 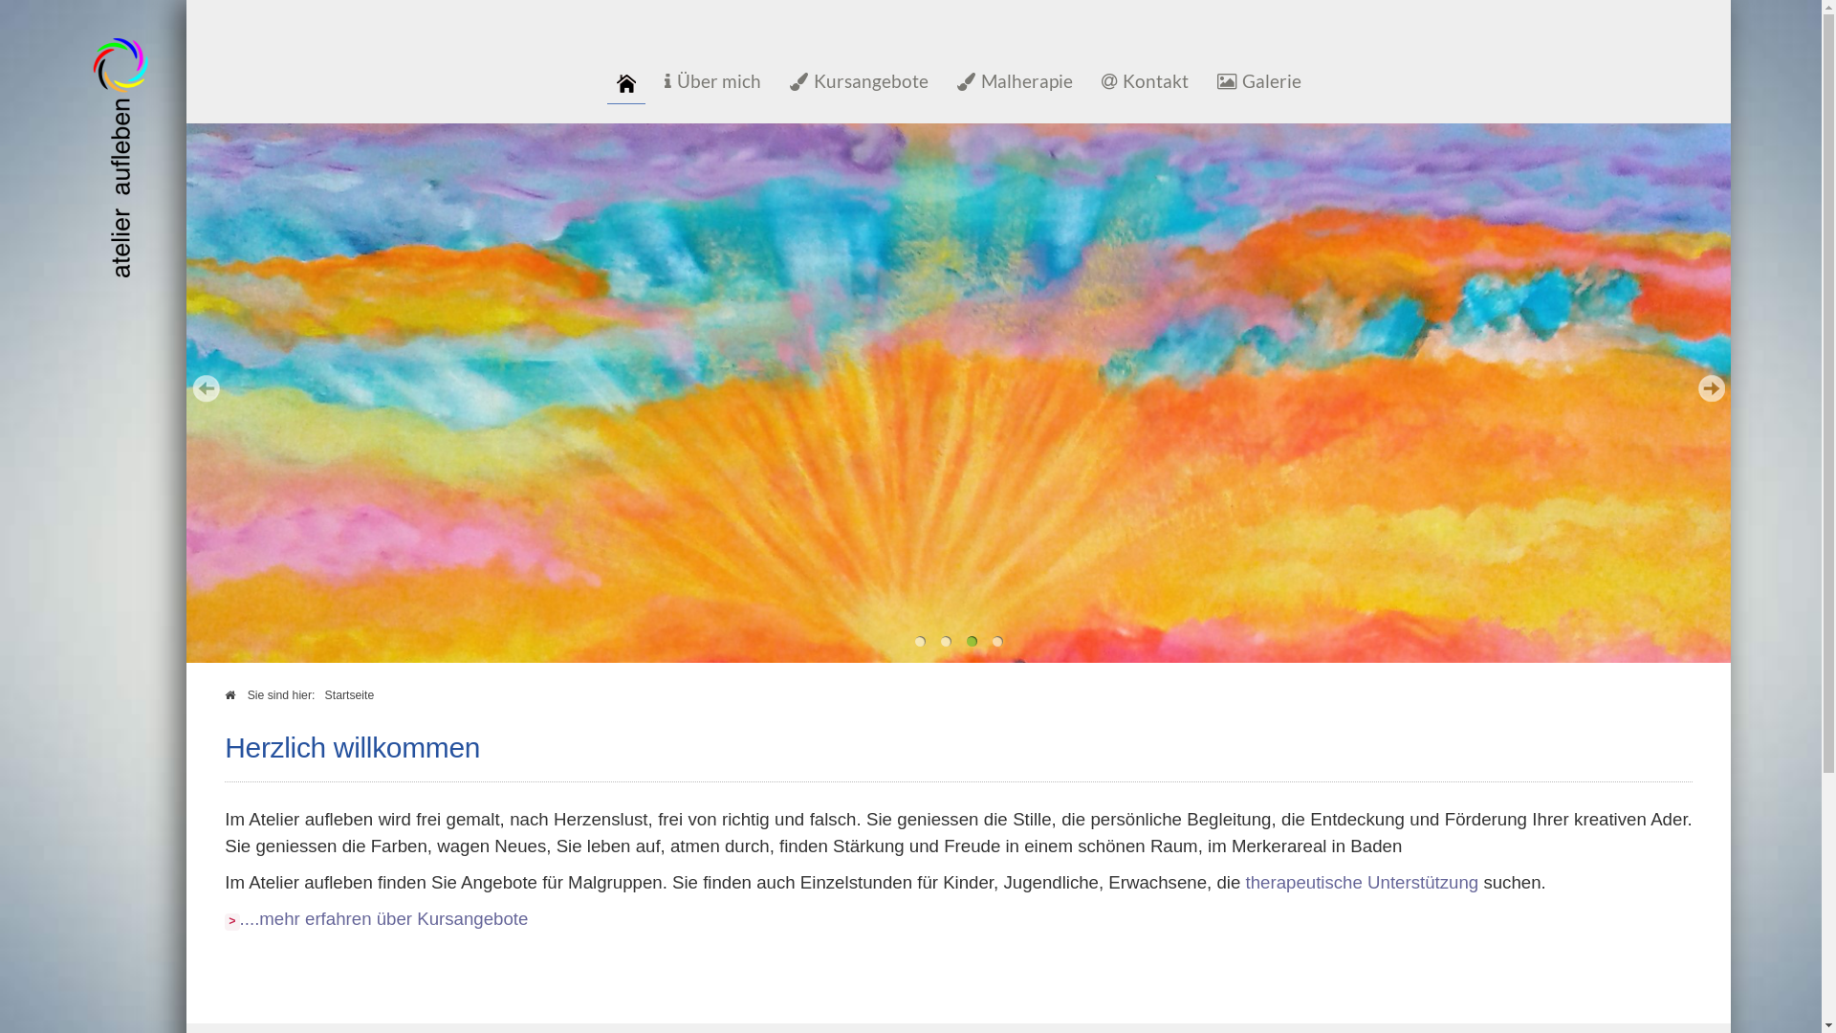 I want to click on >, so click(x=1712, y=388).